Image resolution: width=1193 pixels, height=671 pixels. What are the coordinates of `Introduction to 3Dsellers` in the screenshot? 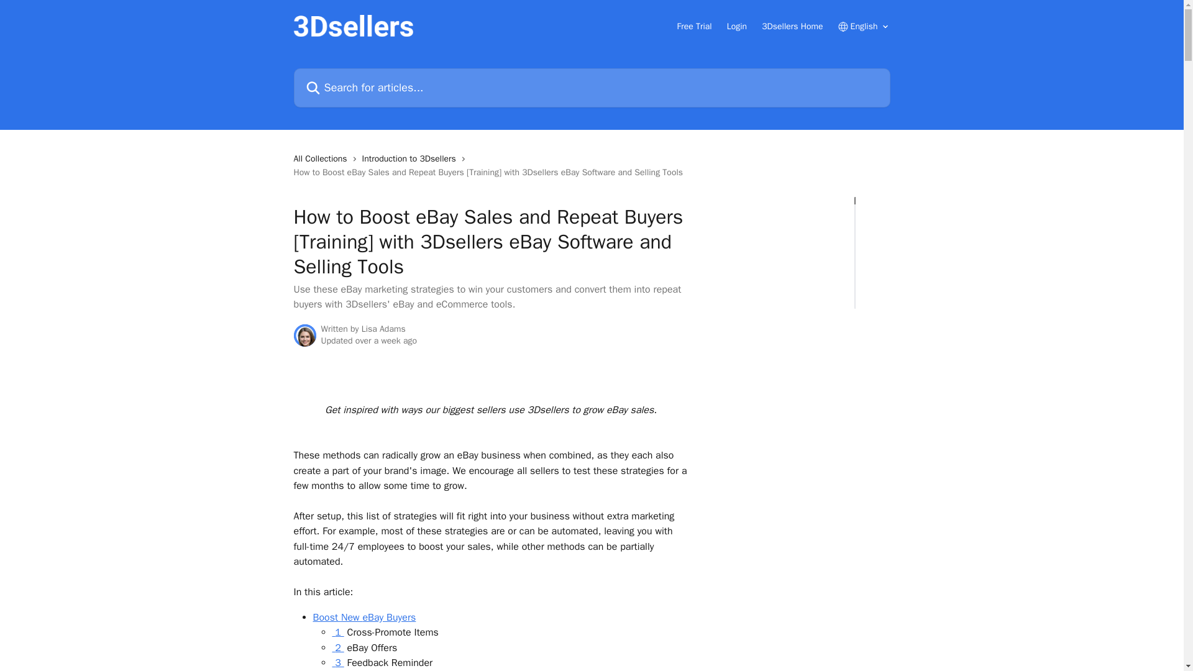 It's located at (411, 159).